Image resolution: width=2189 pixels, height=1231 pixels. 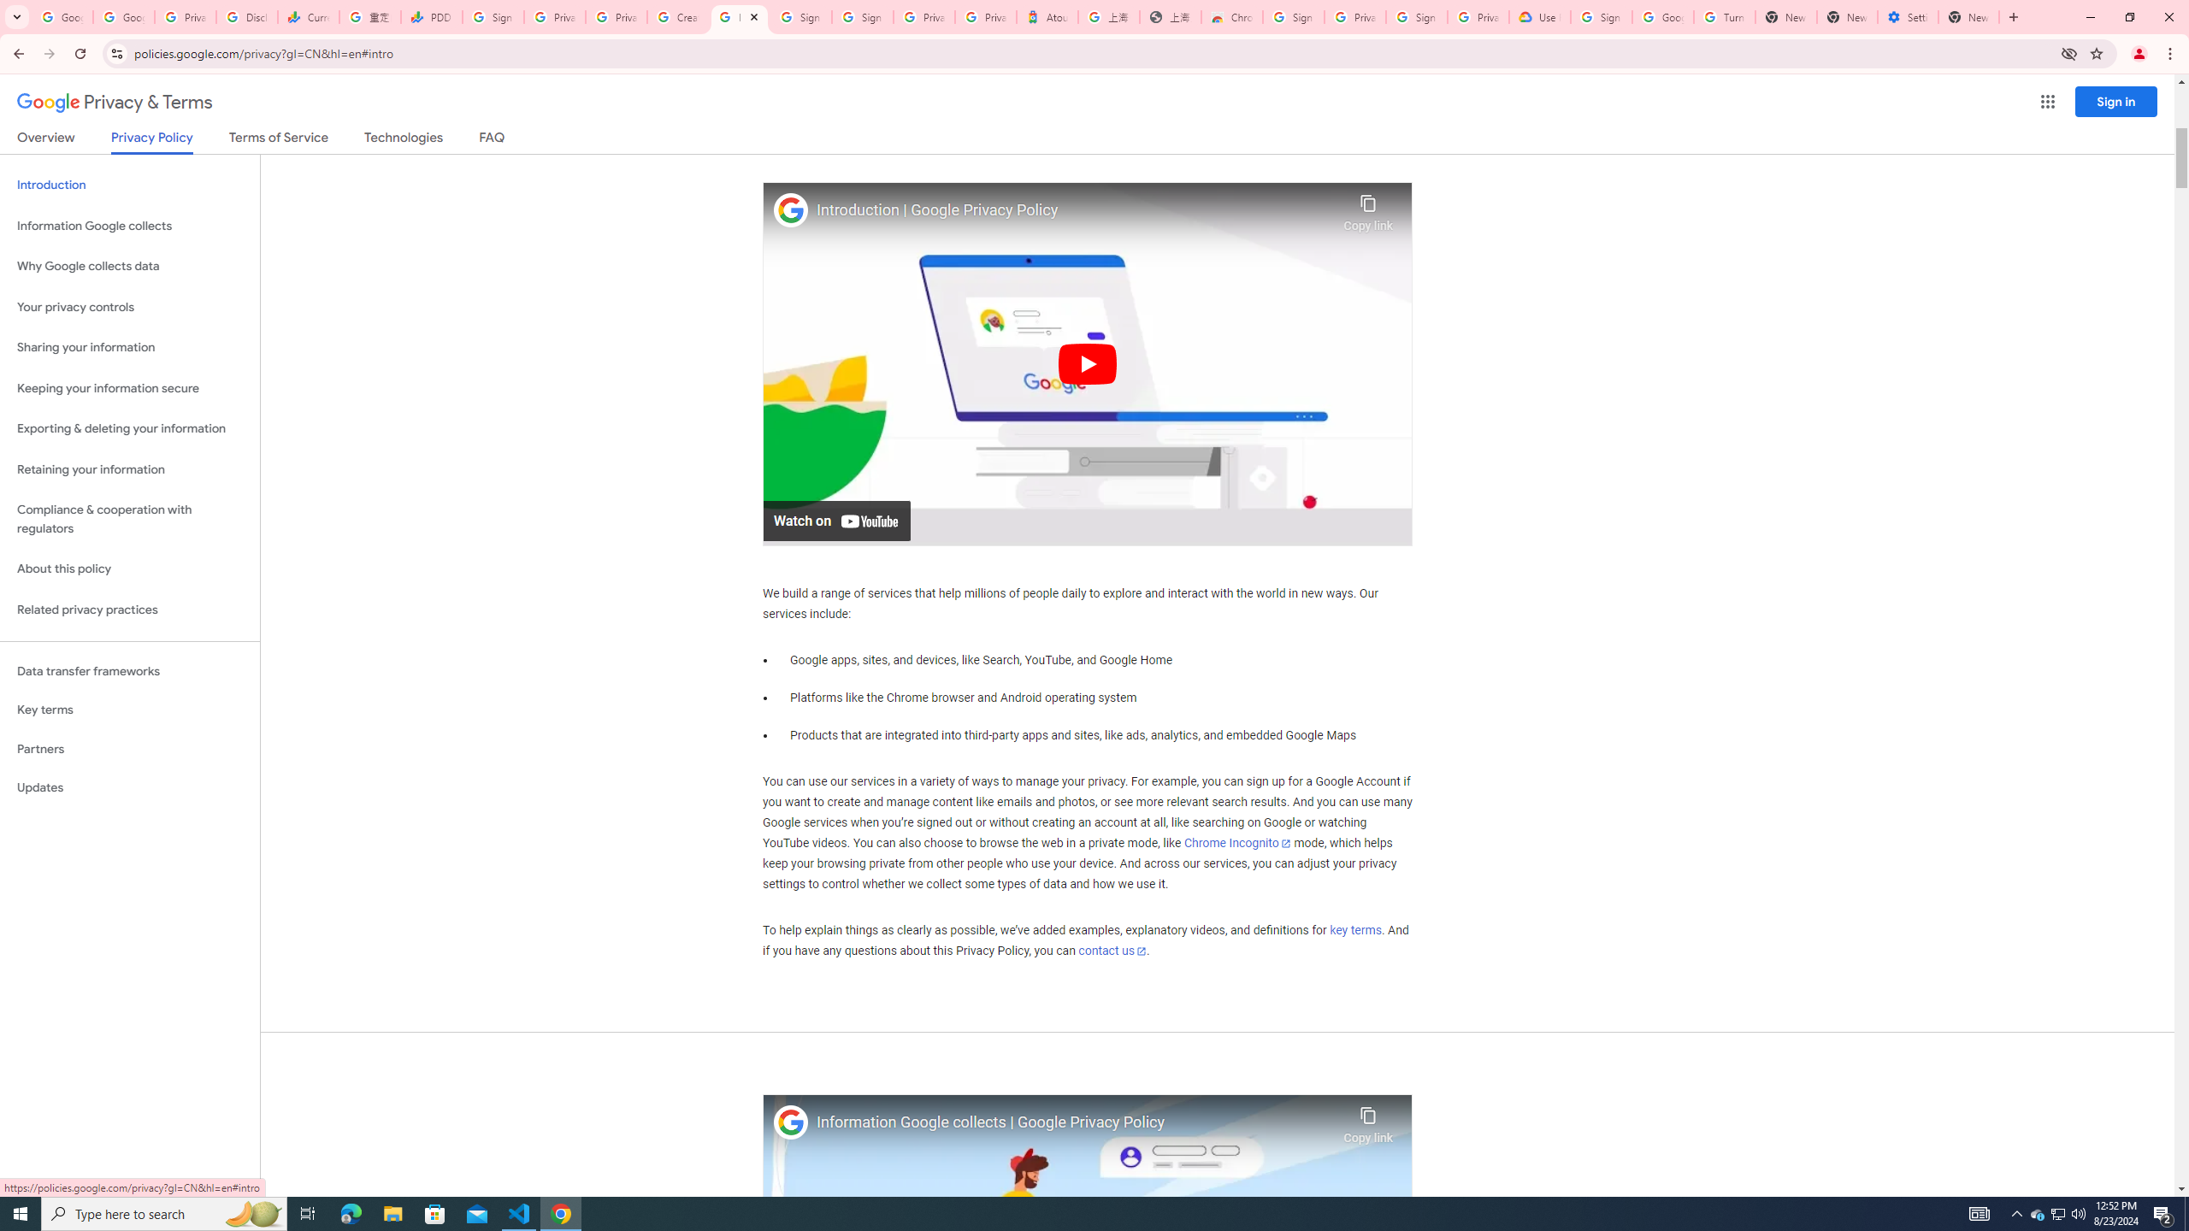 I want to click on Currencies - Google Finance, so click(x=308, y=17).